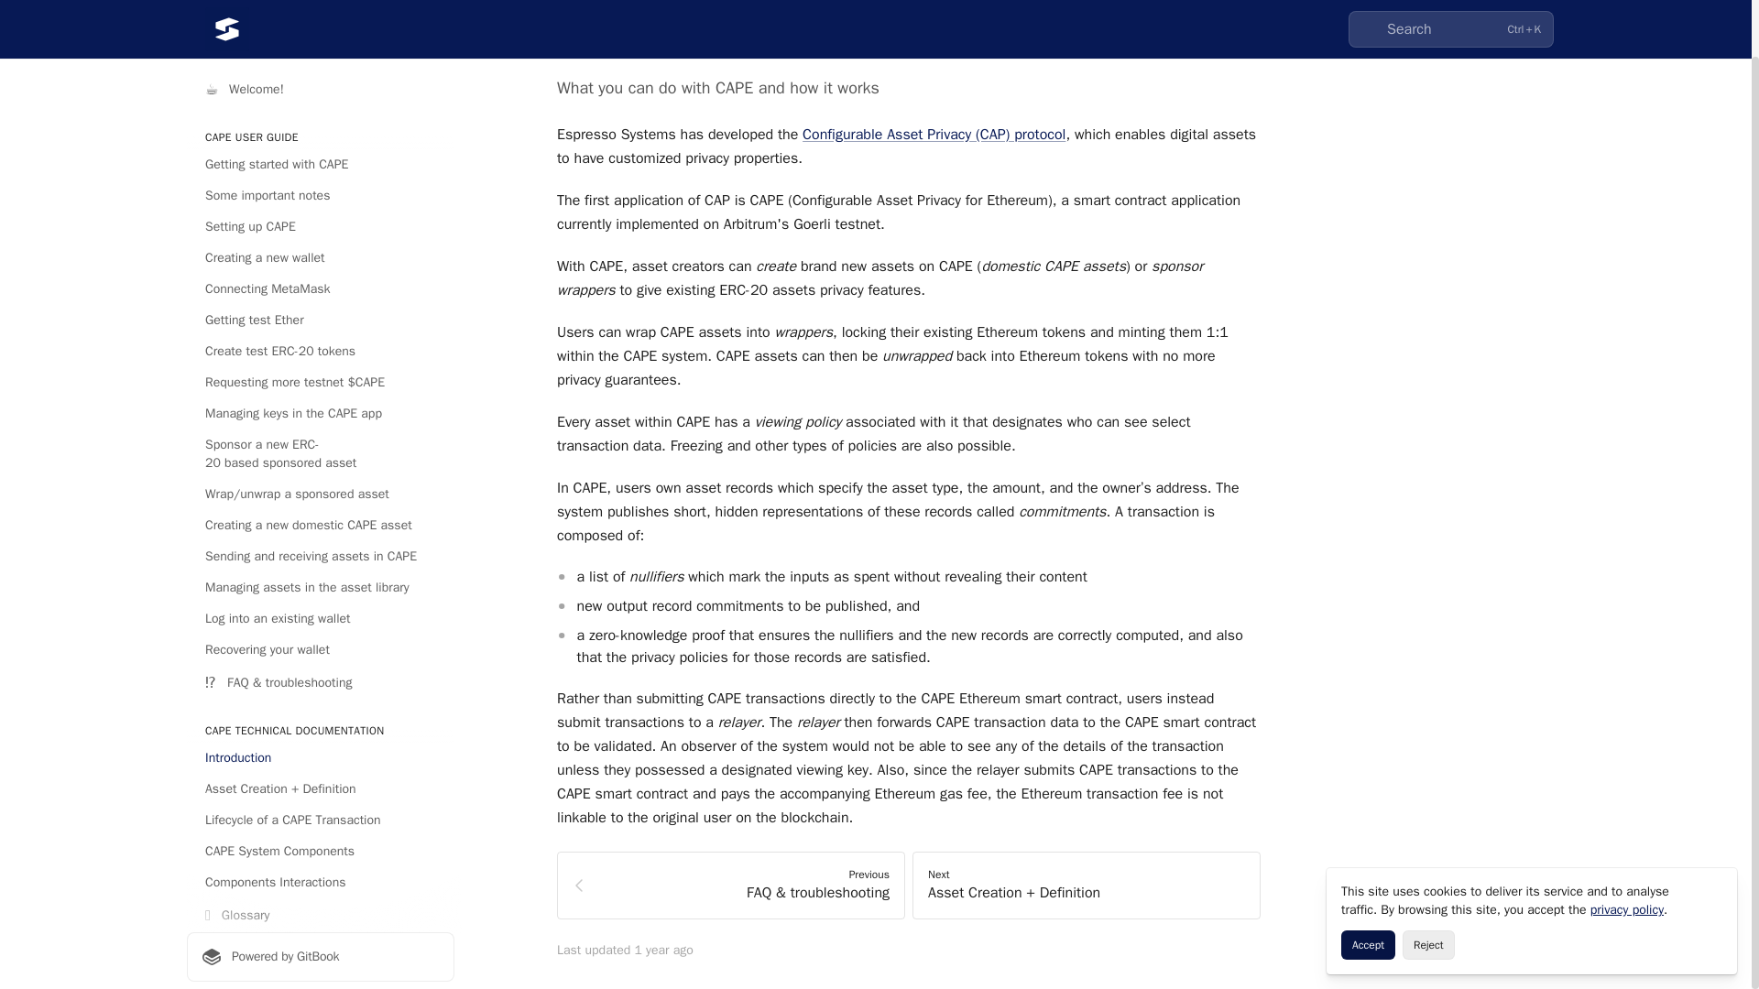  What do you see at coordinates (320, 291) in the screenshot?
I see `Create test ERC-20 tokens` at bounding box center [320, 291].